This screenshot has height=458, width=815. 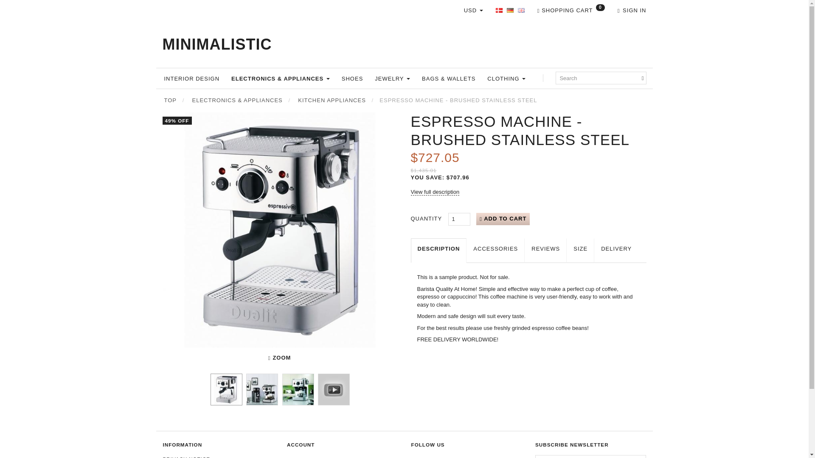 I want to click on SIGN IN, so click(x=632, y=11).